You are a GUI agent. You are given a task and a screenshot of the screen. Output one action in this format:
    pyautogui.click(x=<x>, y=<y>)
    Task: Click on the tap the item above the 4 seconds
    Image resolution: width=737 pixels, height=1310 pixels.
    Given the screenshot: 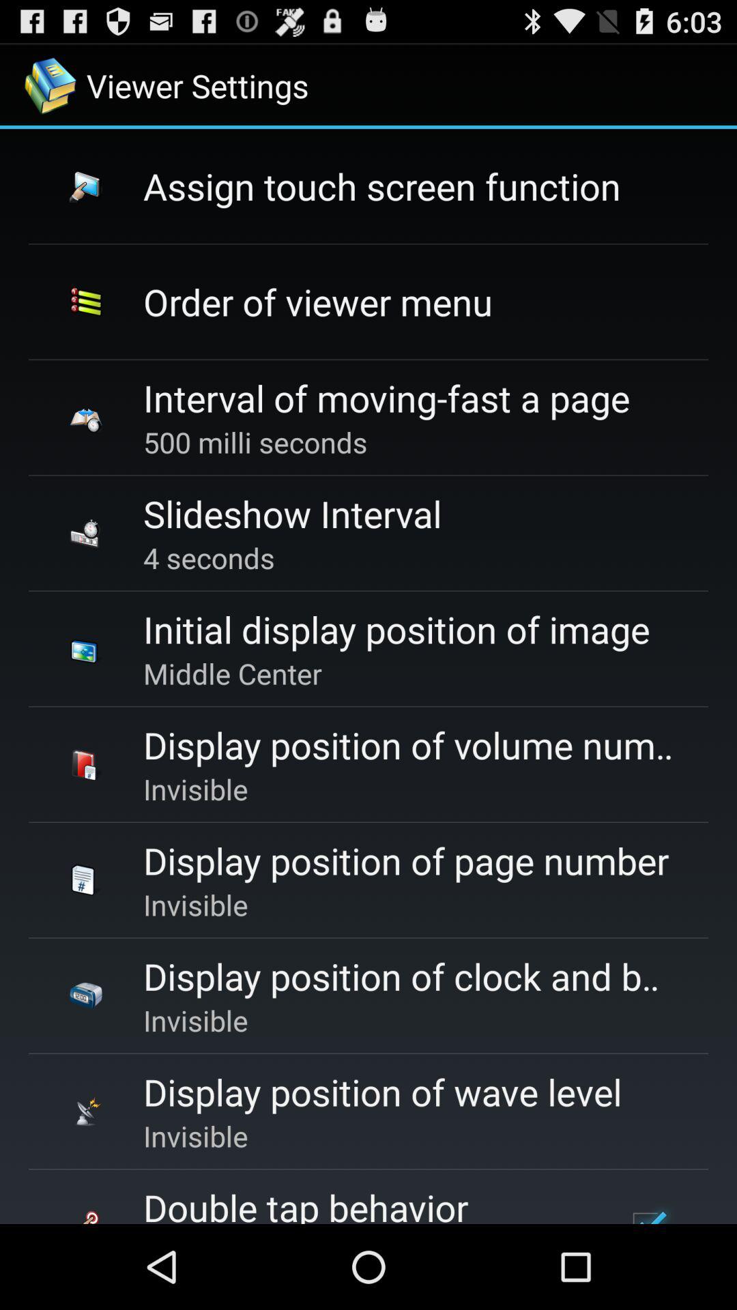 What is the action you would take?
    pyautogui.click(x=292, y=513)
    